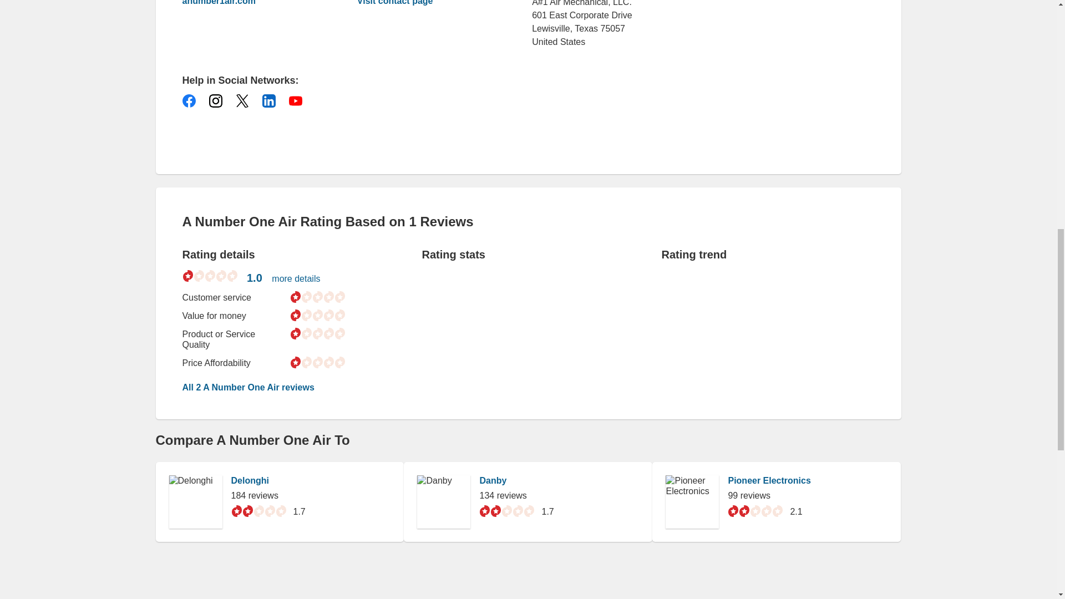  What do you see at coordinates (242, 101) in the screenshot?
I see `Twitter` at bounding box center [242, 101].